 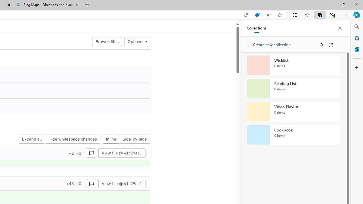 What do you see at coordinates (111, 139) in the screenshot?
I see `Inline` at bounding box center [111, 139].